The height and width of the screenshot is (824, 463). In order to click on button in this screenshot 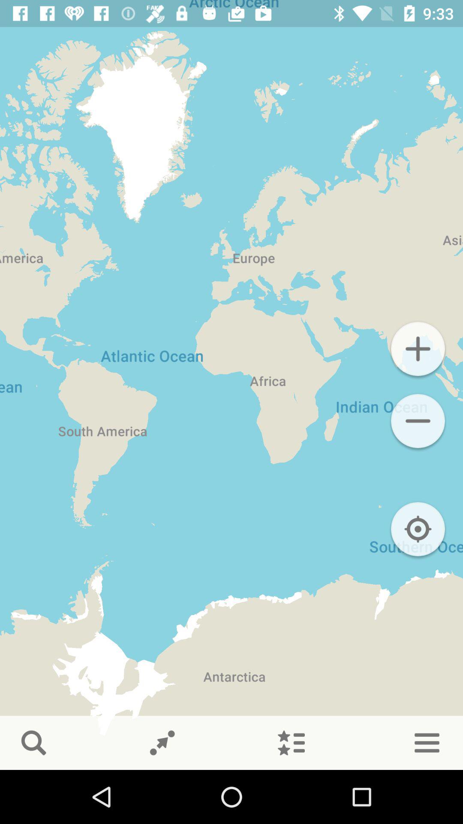, I will do `click(418, 349)`.